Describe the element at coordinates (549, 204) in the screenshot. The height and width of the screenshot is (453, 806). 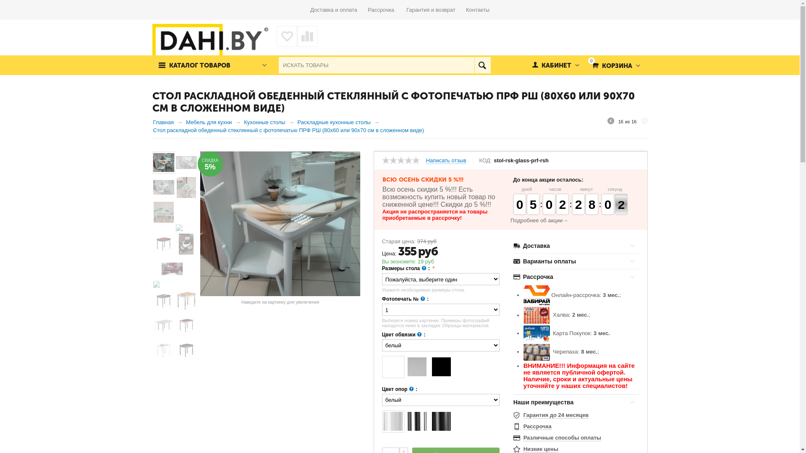
I see `9
9` at that location.